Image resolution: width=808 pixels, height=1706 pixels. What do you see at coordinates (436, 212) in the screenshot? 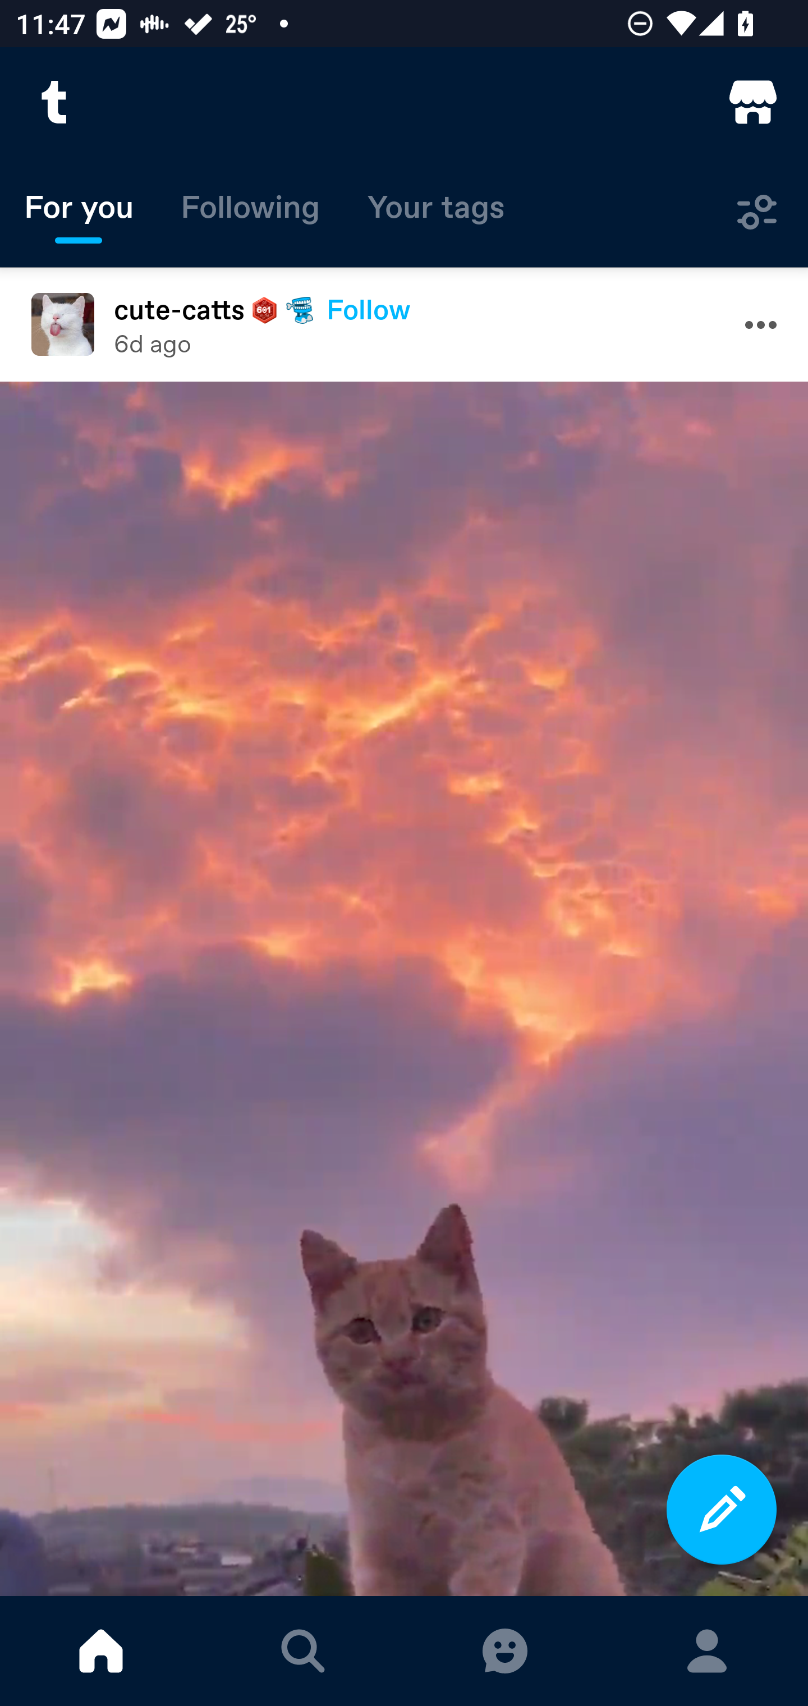
I see `Your tags` at bounding box center [436, 212].